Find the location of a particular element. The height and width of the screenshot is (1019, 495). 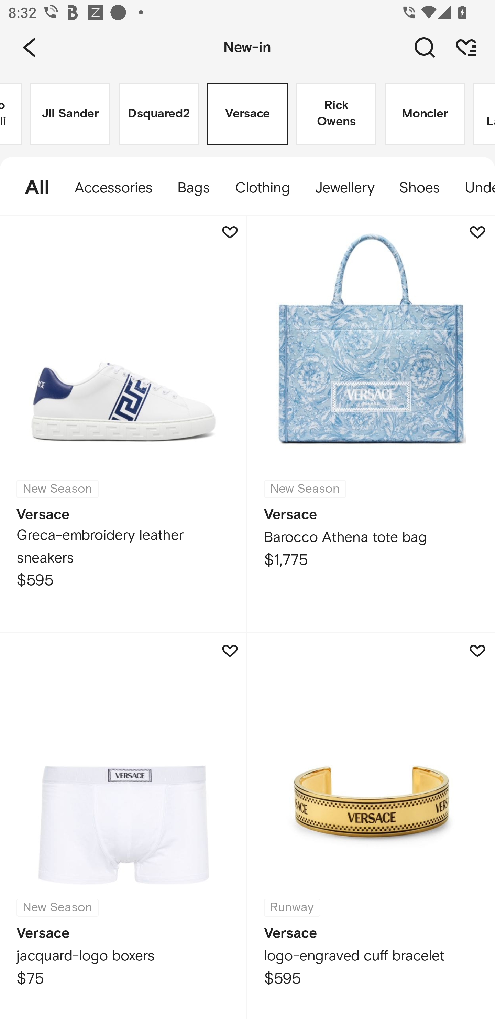

Accessories is located at coordinates (113, 188).